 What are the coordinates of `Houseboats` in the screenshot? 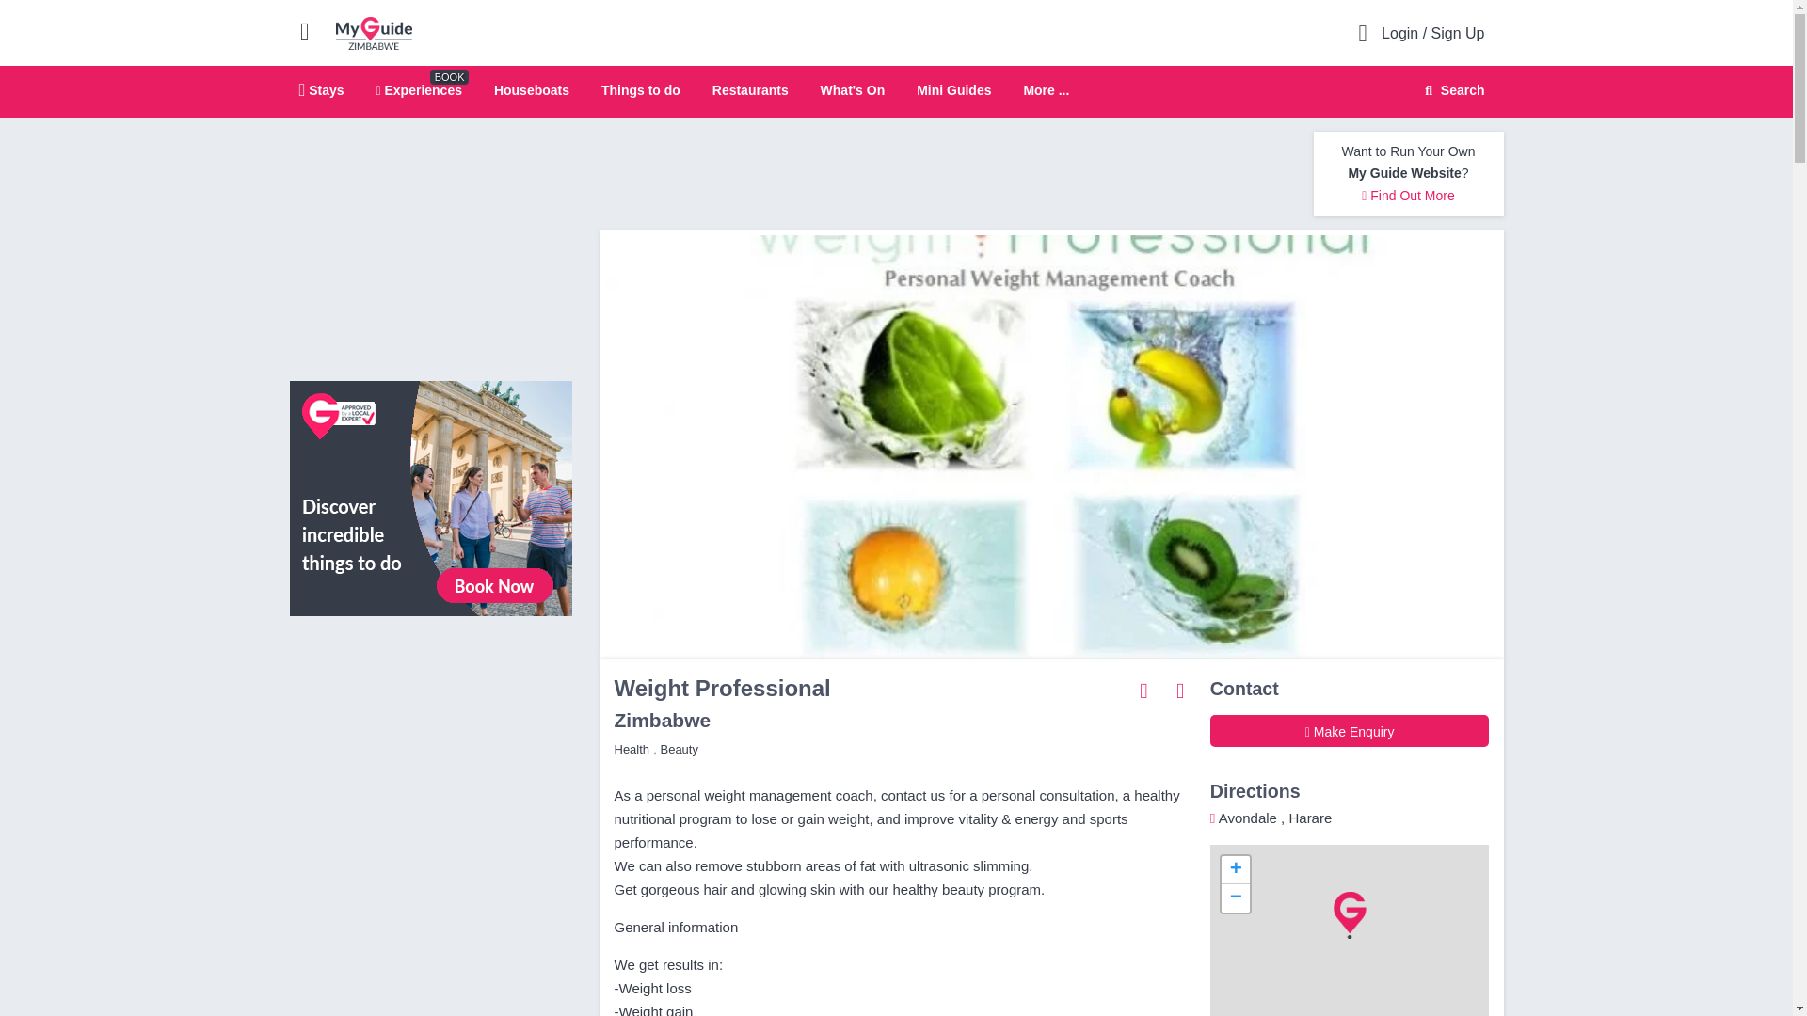 It's located at (531, 89).